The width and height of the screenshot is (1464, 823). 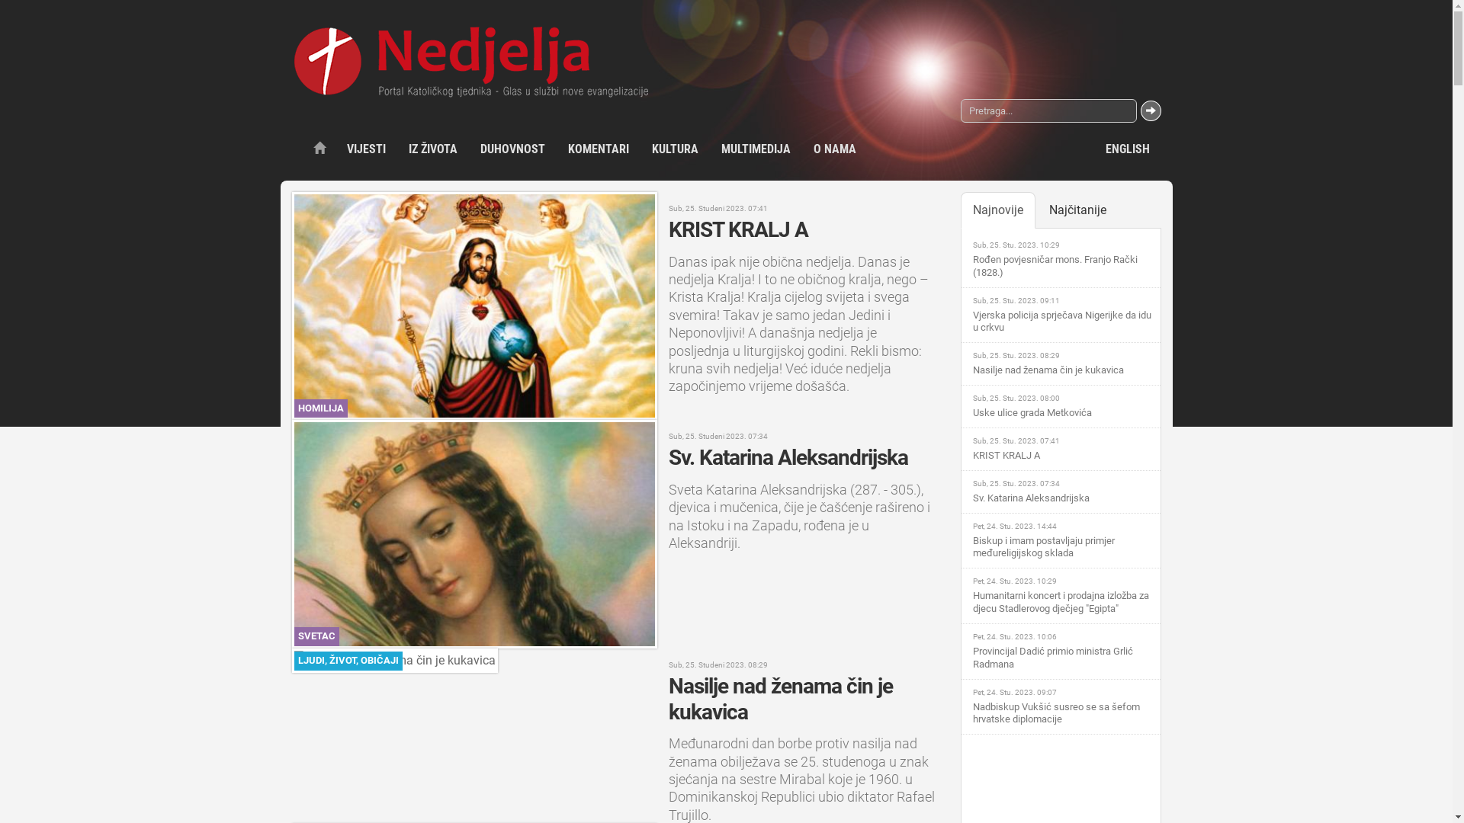 I want to click on VIJESTI, so click(x=366, y=149).